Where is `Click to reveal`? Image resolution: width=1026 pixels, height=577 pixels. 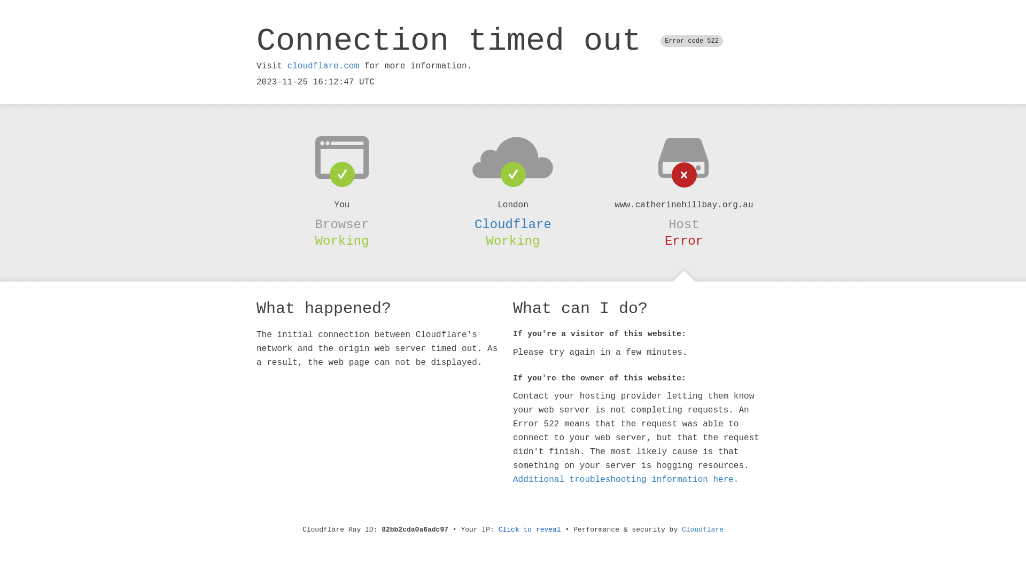
Click to reveal is located at coordinates (530, 530).